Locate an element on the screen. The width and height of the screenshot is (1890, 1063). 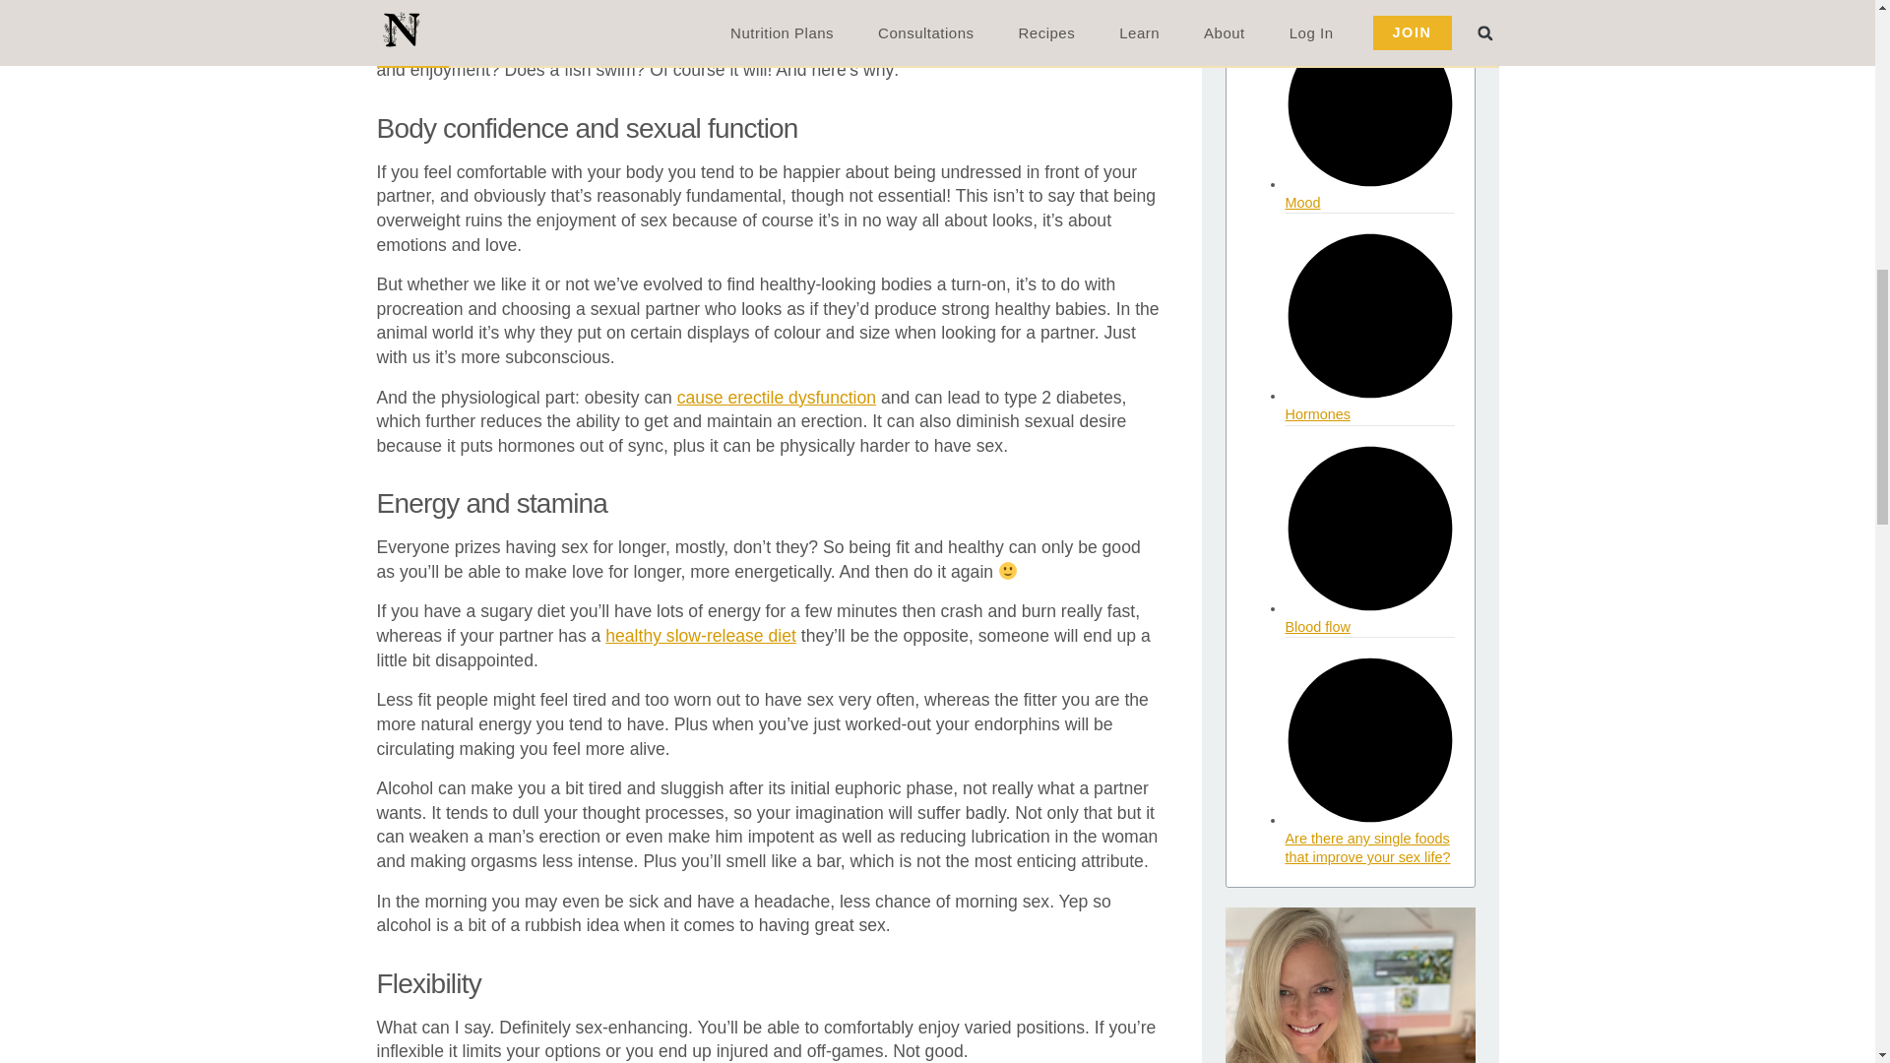
Mood is located at coordinates (1303, 202).